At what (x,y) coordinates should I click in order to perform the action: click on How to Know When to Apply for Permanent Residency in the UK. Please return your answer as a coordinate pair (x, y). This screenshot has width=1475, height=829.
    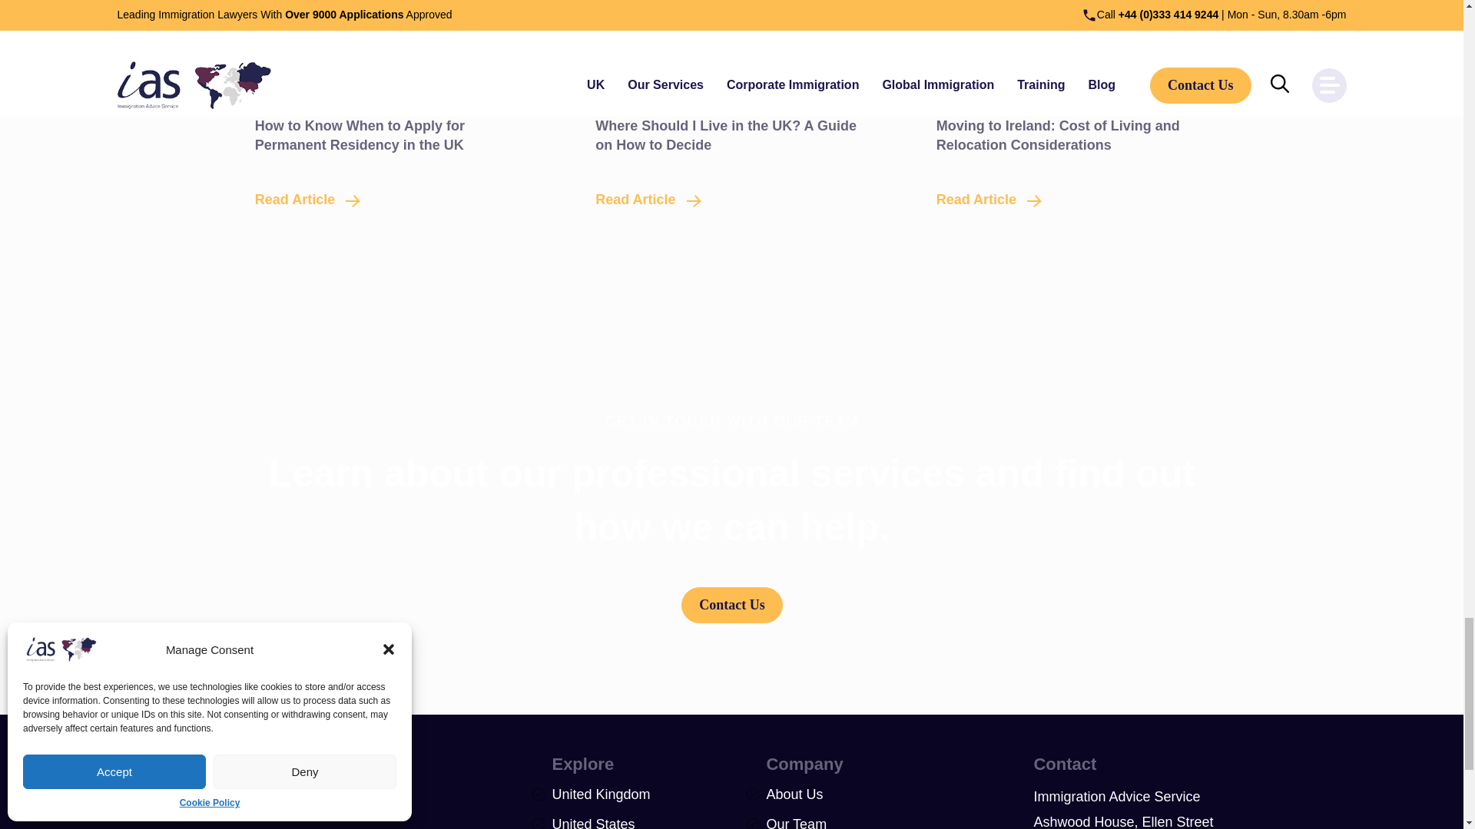
    Looking at the image, I should click on (303, 200).